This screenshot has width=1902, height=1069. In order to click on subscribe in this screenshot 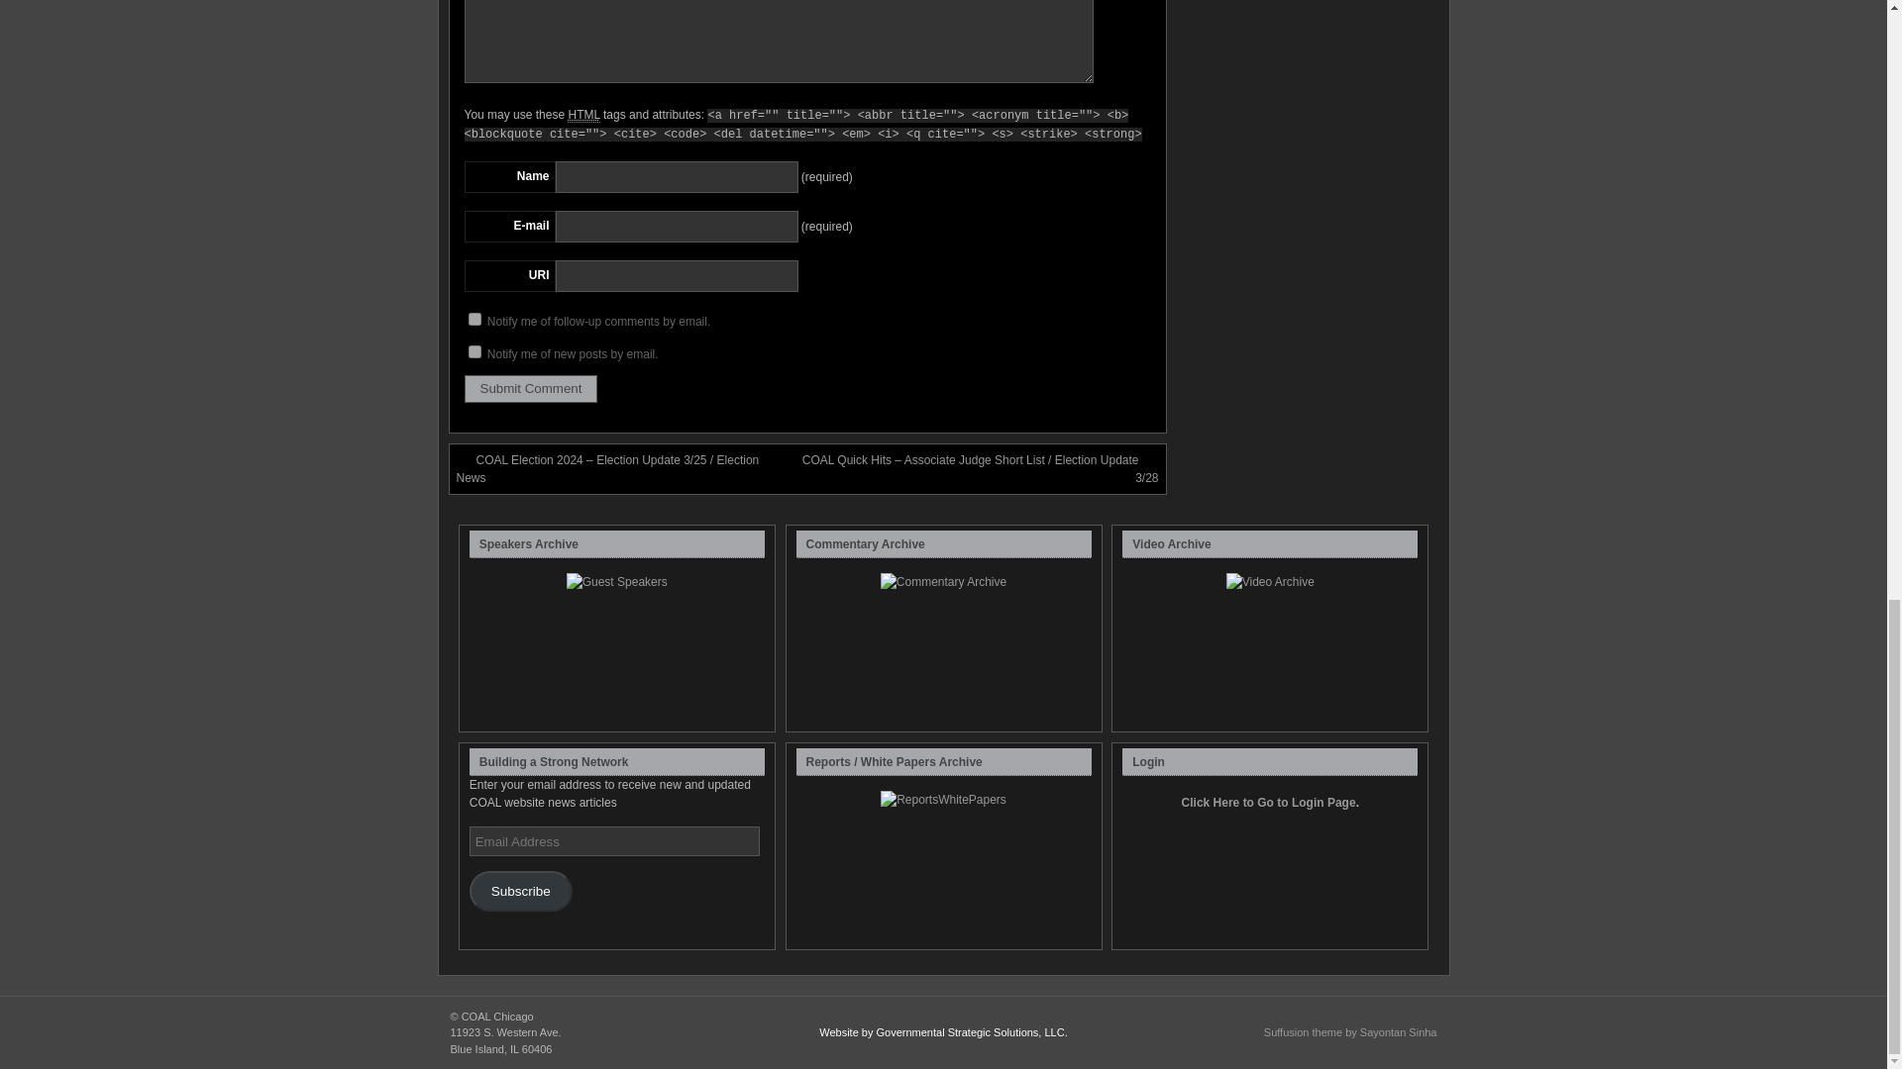, I will do `click(474, 350)`.